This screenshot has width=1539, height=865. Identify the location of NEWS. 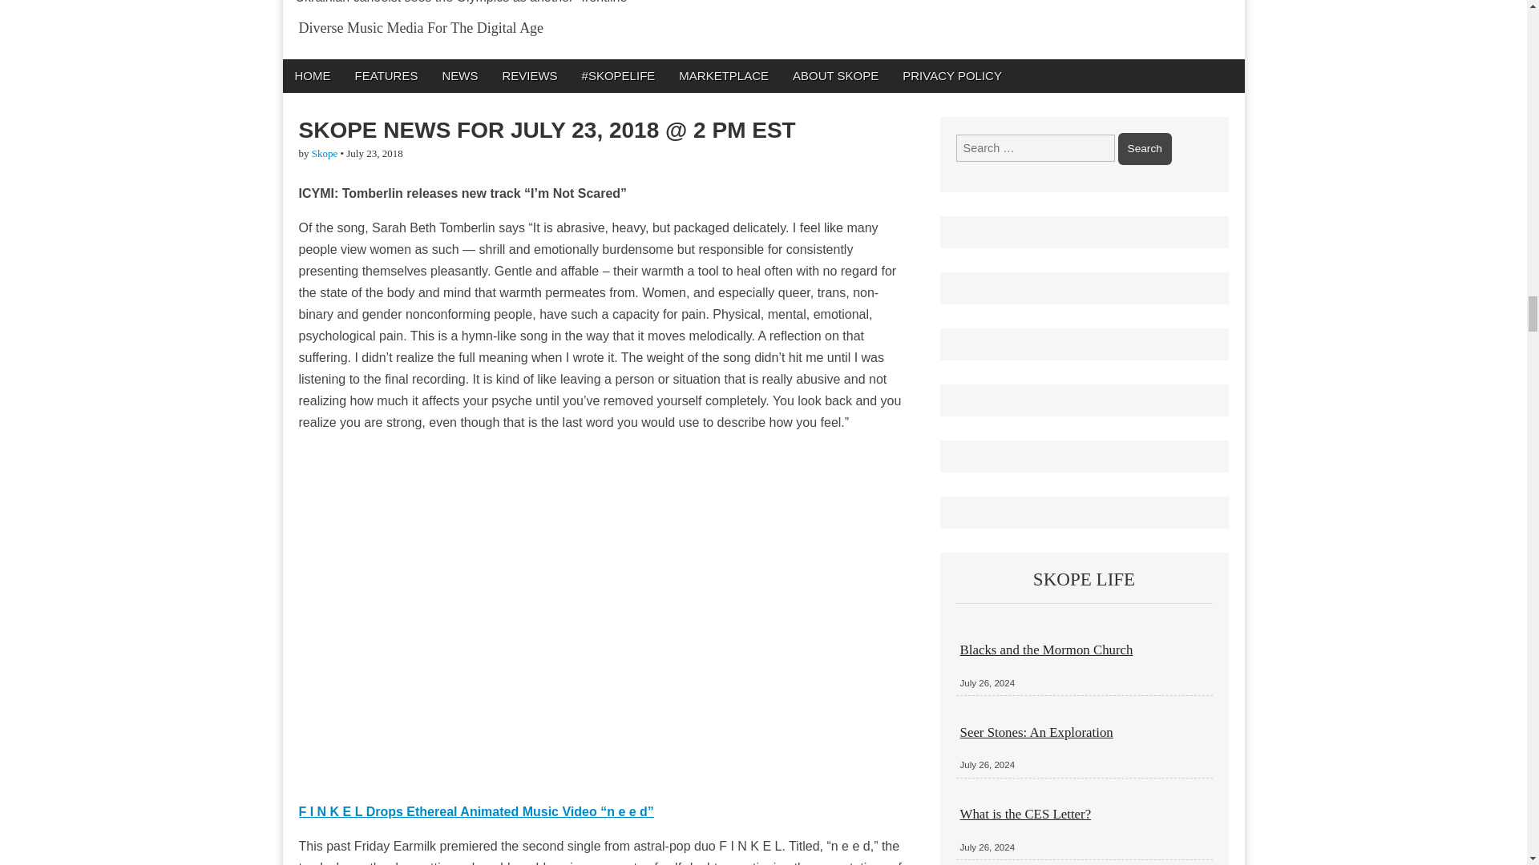
(458, 75).